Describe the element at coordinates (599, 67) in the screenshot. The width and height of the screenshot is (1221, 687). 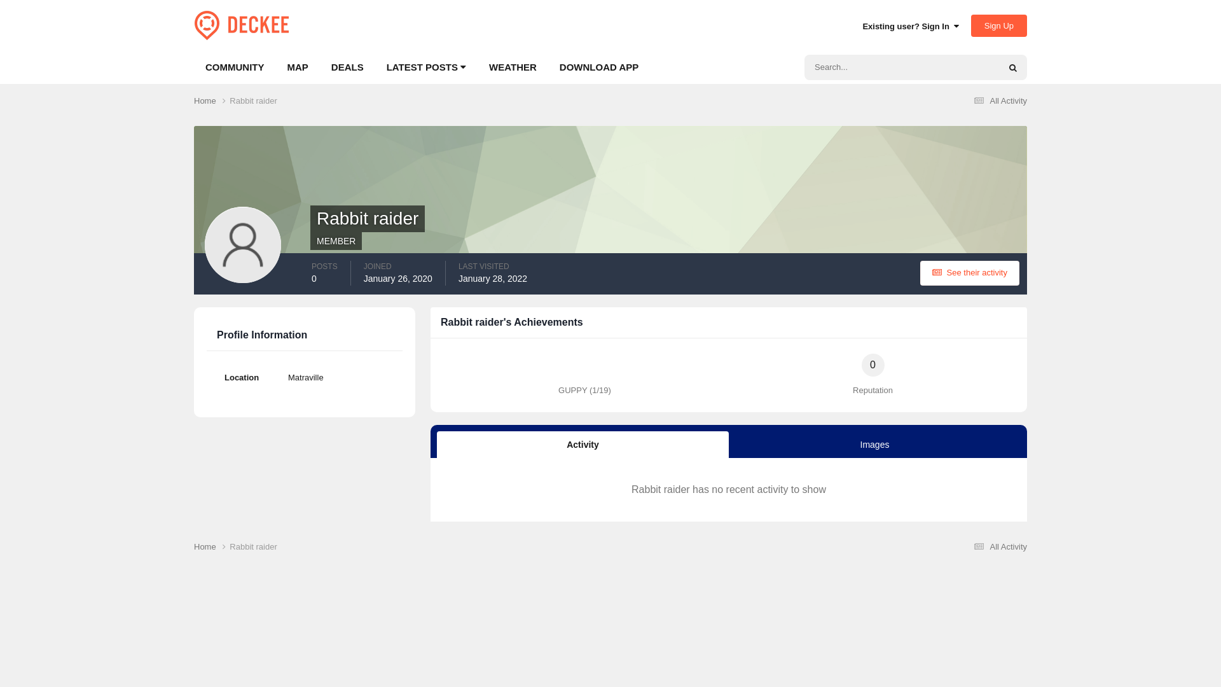
I see `DOWNLOAD APP` at that location.